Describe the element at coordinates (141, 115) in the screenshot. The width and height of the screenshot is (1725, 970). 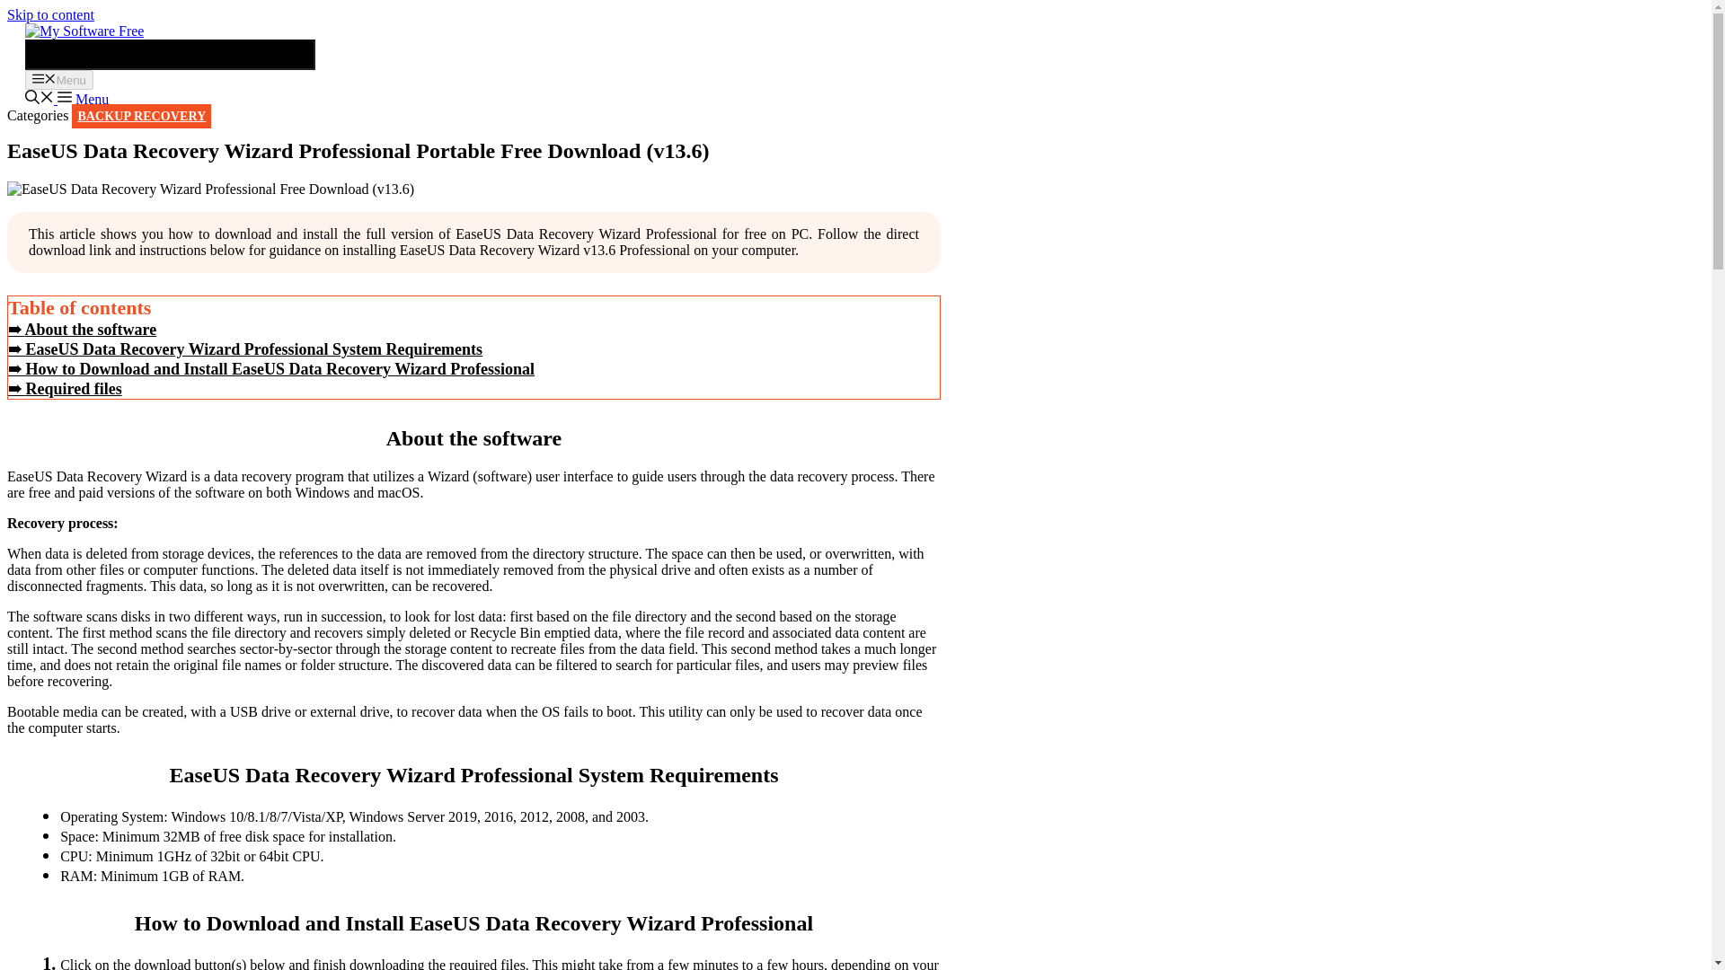
I see `BACKUP RECOVERY` at that location.